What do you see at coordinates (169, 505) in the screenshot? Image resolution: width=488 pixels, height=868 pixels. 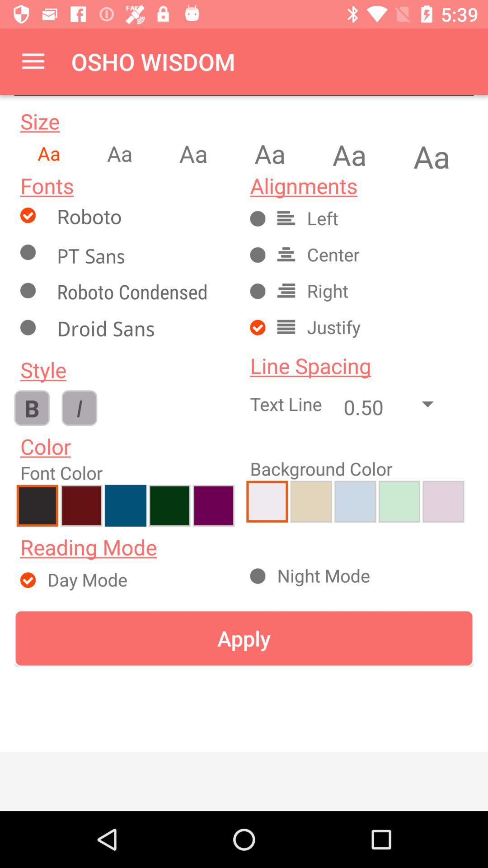 I see `choose the green font color` at bounding box center [169, 505].